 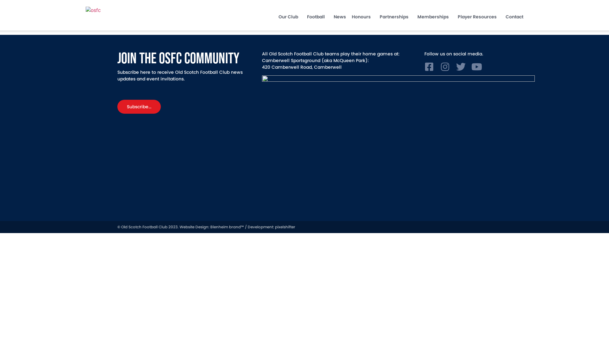 I want to click on News, so click(x=340, y=17).